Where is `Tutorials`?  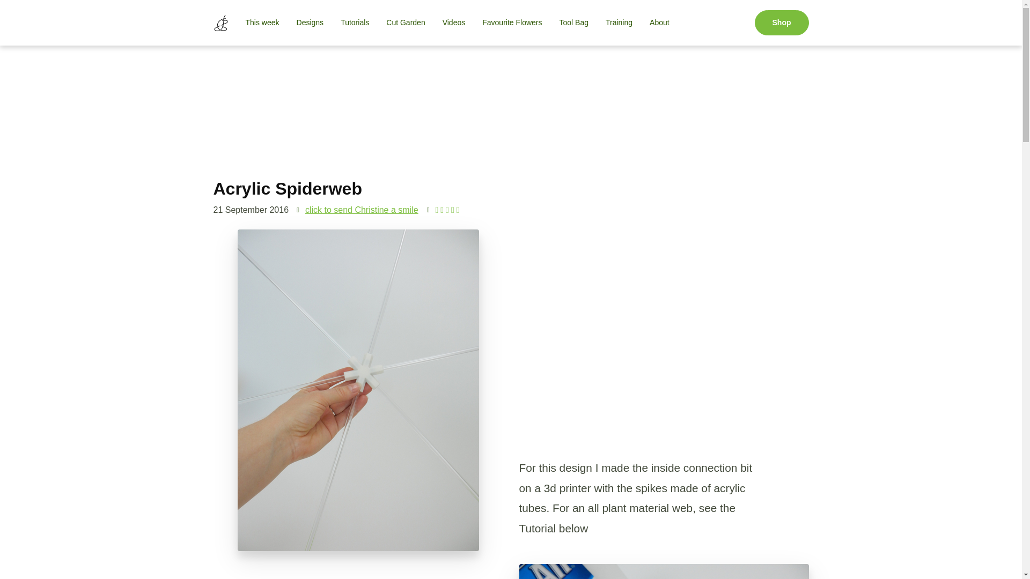
Tutorials is located at coordinates (355, 23).